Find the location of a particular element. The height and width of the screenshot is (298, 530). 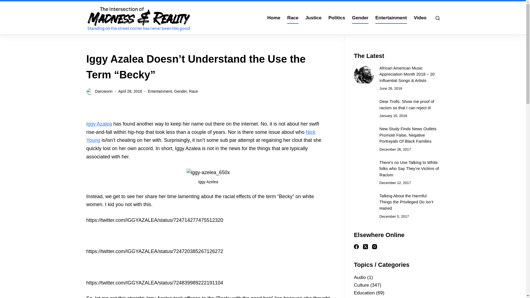

Entertainment is located at coordinates (160, 91).